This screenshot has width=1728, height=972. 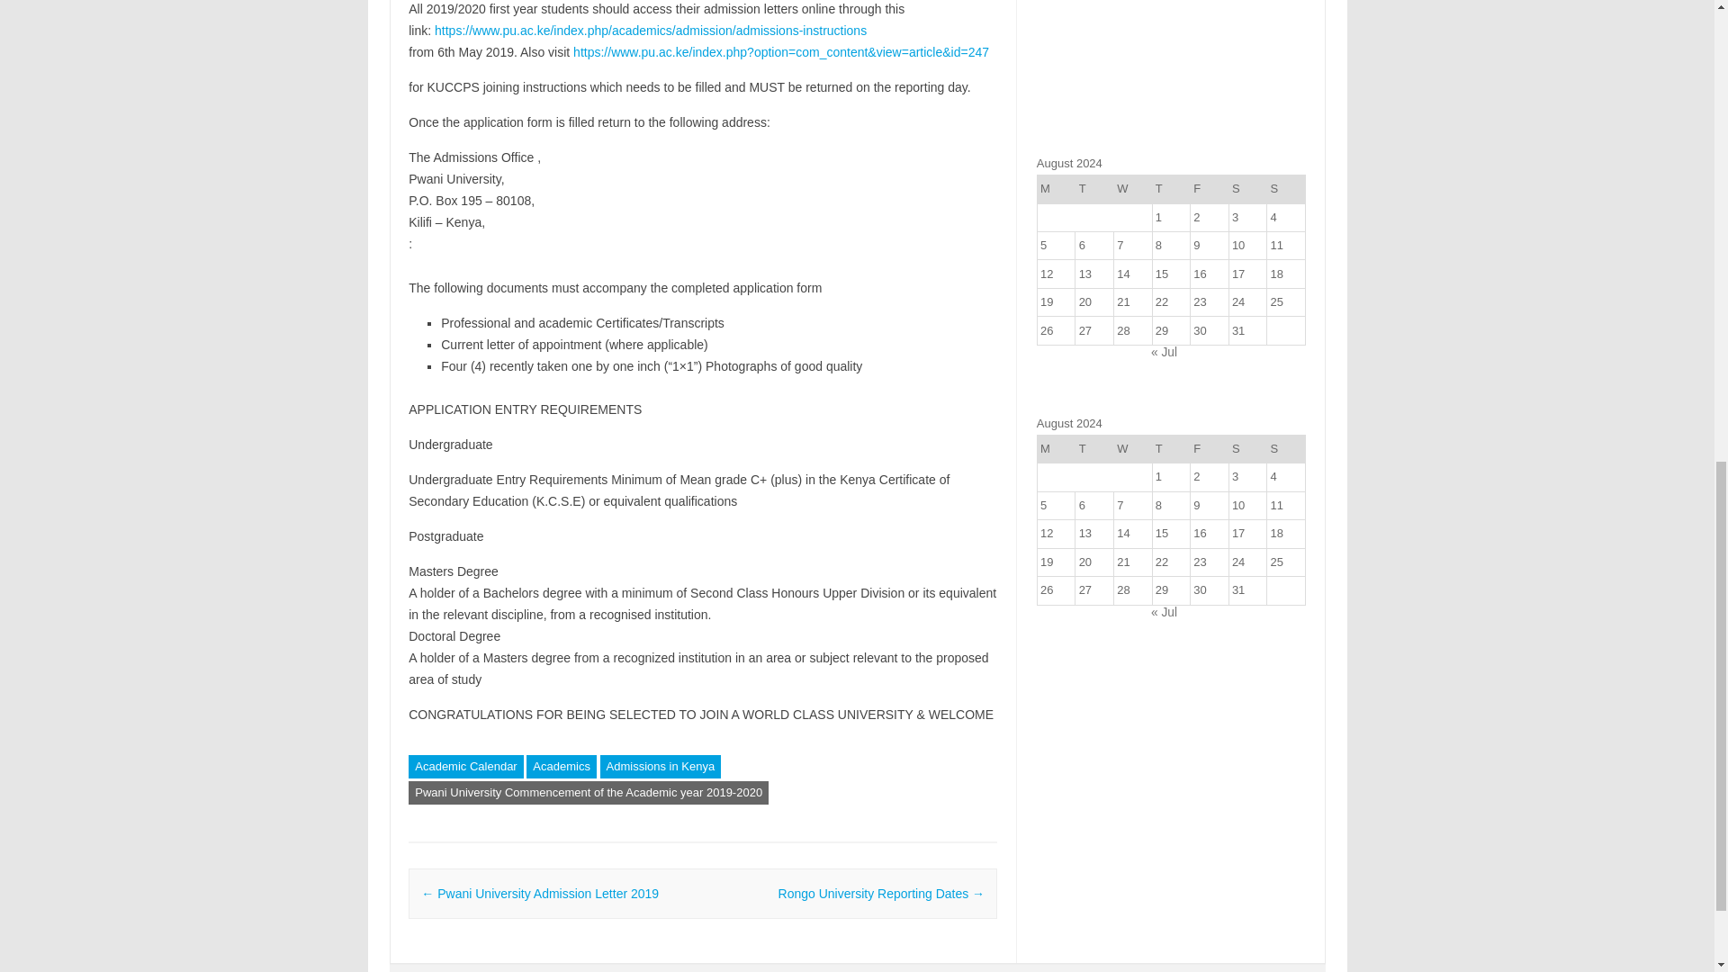 What do you see at coordinates (1172, 67) in the screenshot?
I see `Advertisement` at bounding box center [1172, 67].